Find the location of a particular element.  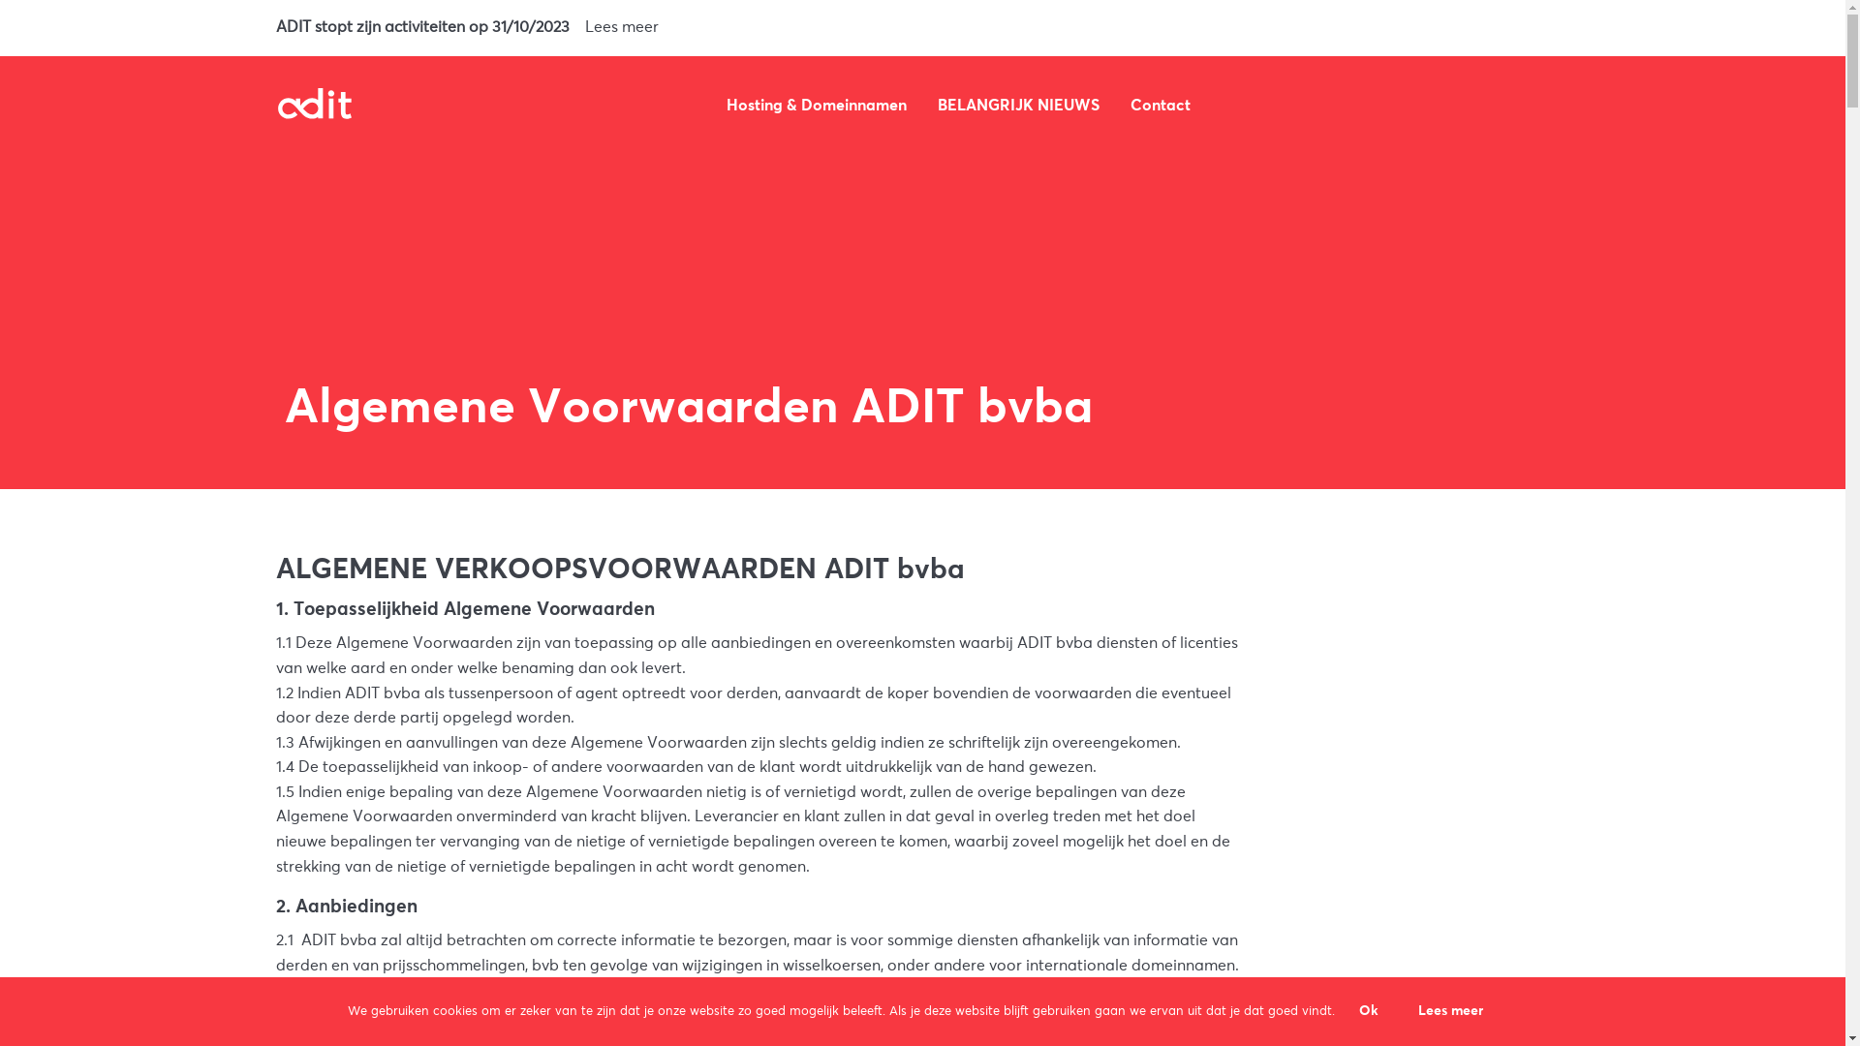

Contact is located at coordinates (1160, 106).